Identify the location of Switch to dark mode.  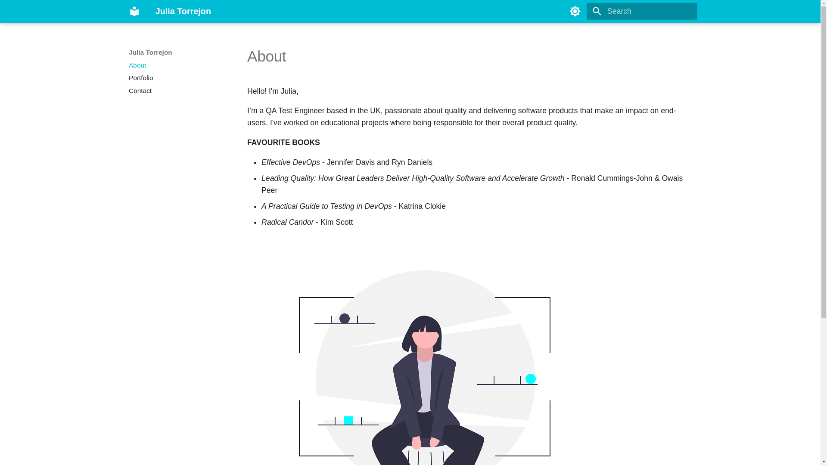
(575, 11).